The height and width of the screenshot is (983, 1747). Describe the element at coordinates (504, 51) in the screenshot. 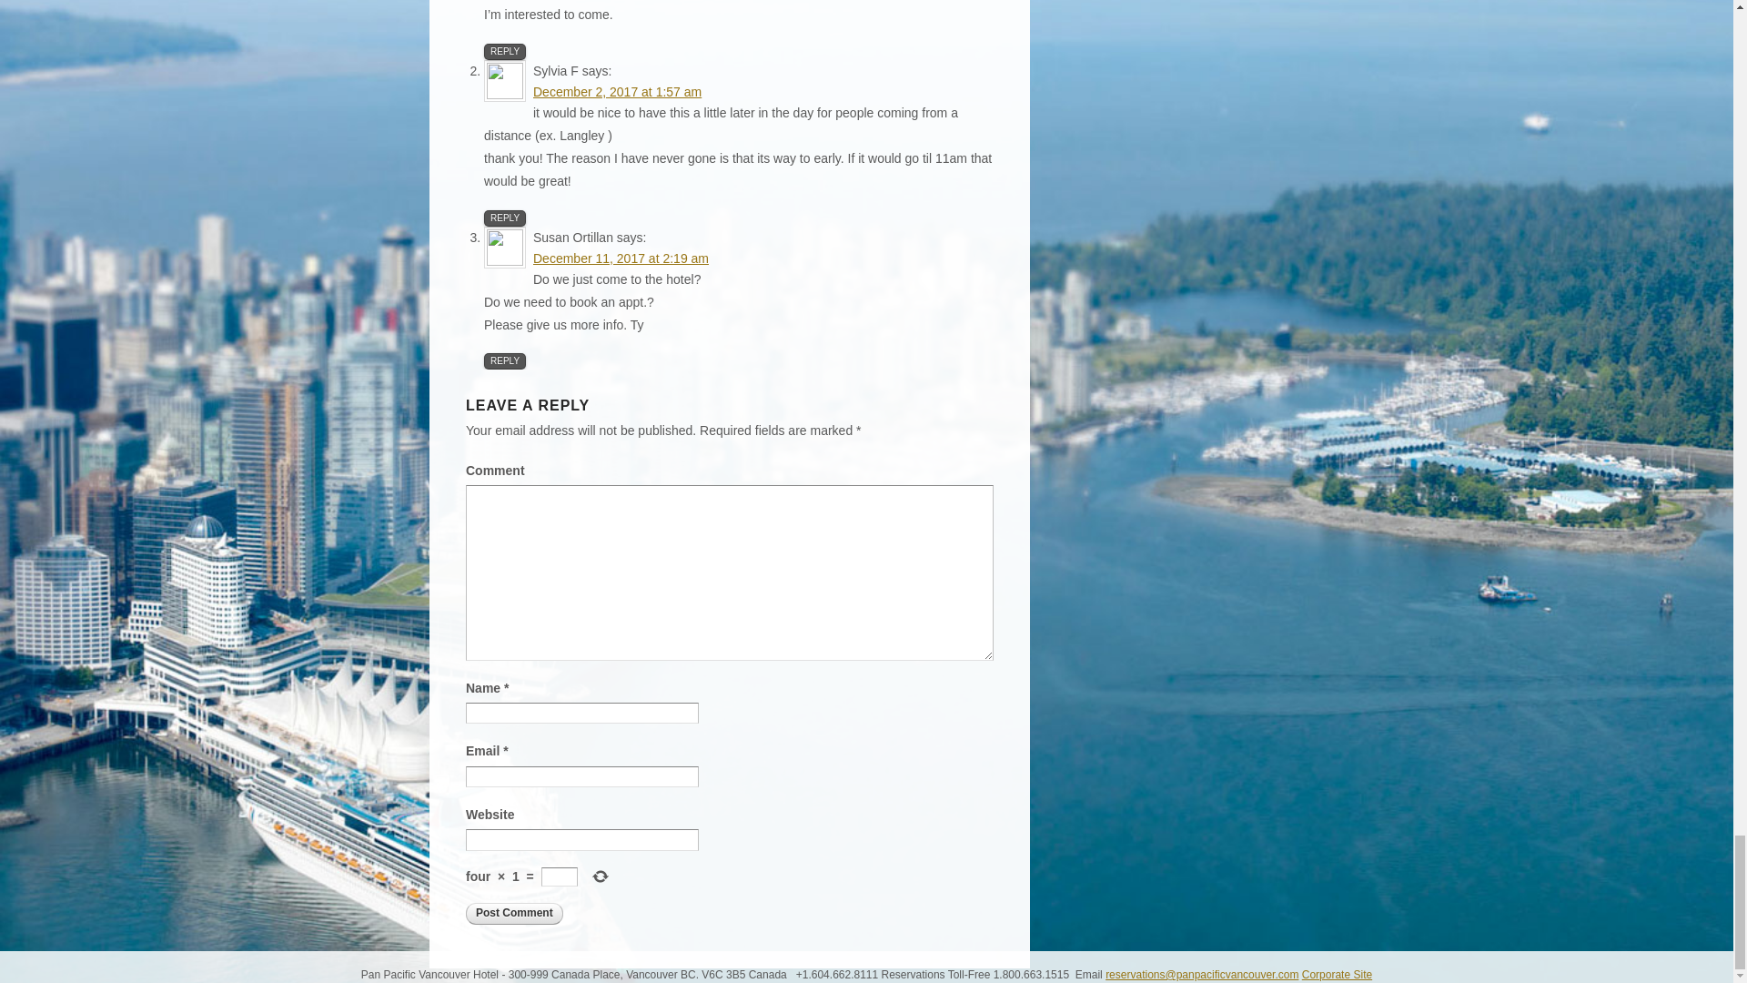

I see `REPLY` at that location.